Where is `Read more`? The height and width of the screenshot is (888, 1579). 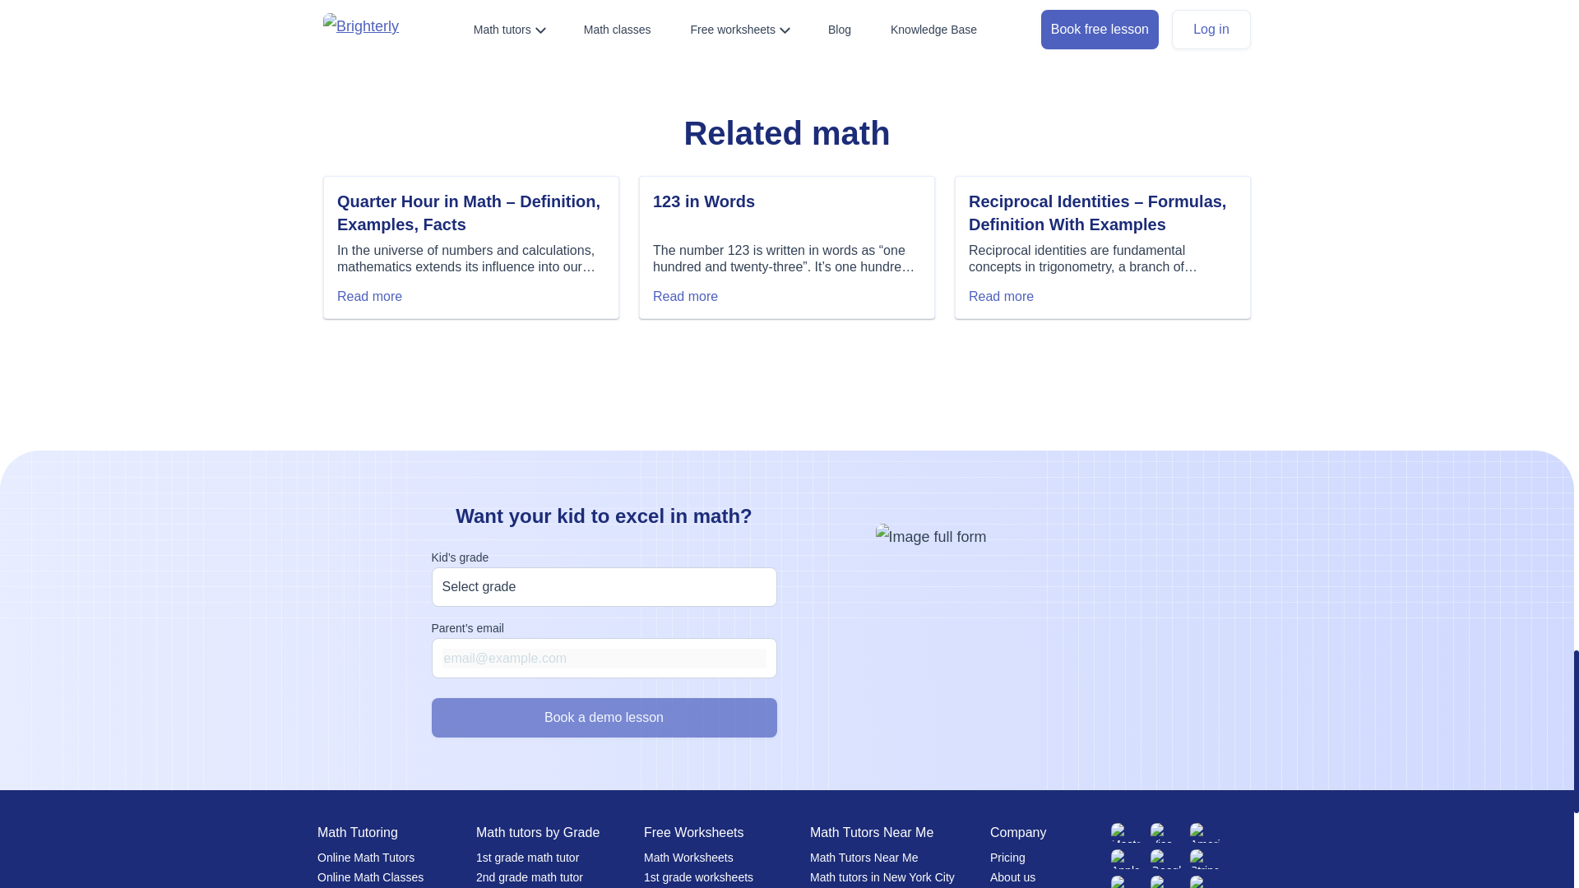
Read more is located at coordinates (686, 297).